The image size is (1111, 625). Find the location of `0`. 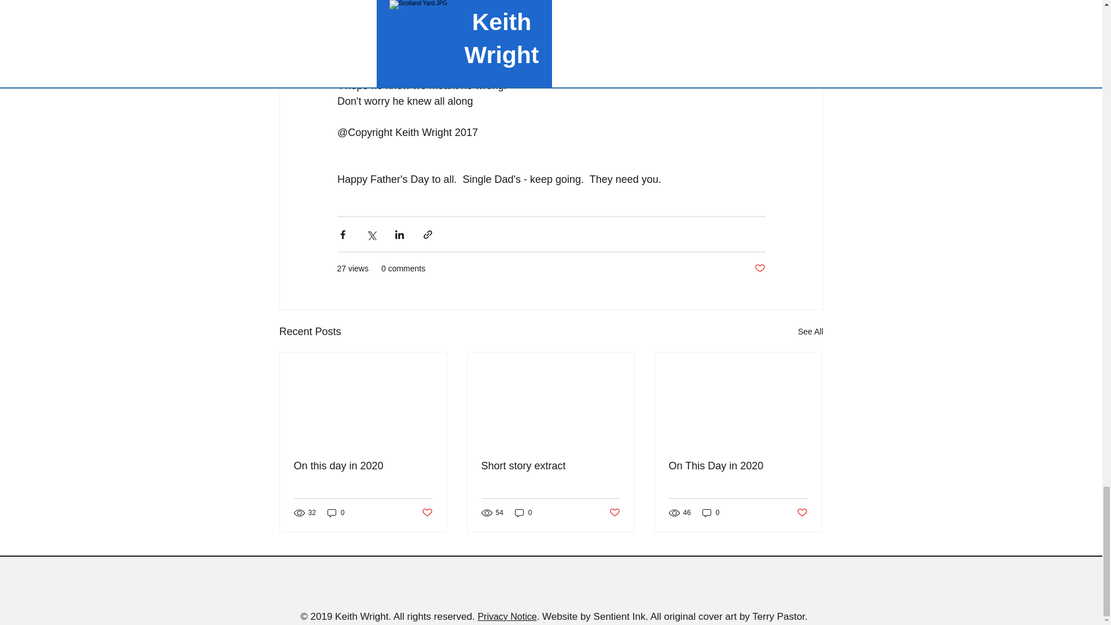

0 is located at coordinates (336, 512).